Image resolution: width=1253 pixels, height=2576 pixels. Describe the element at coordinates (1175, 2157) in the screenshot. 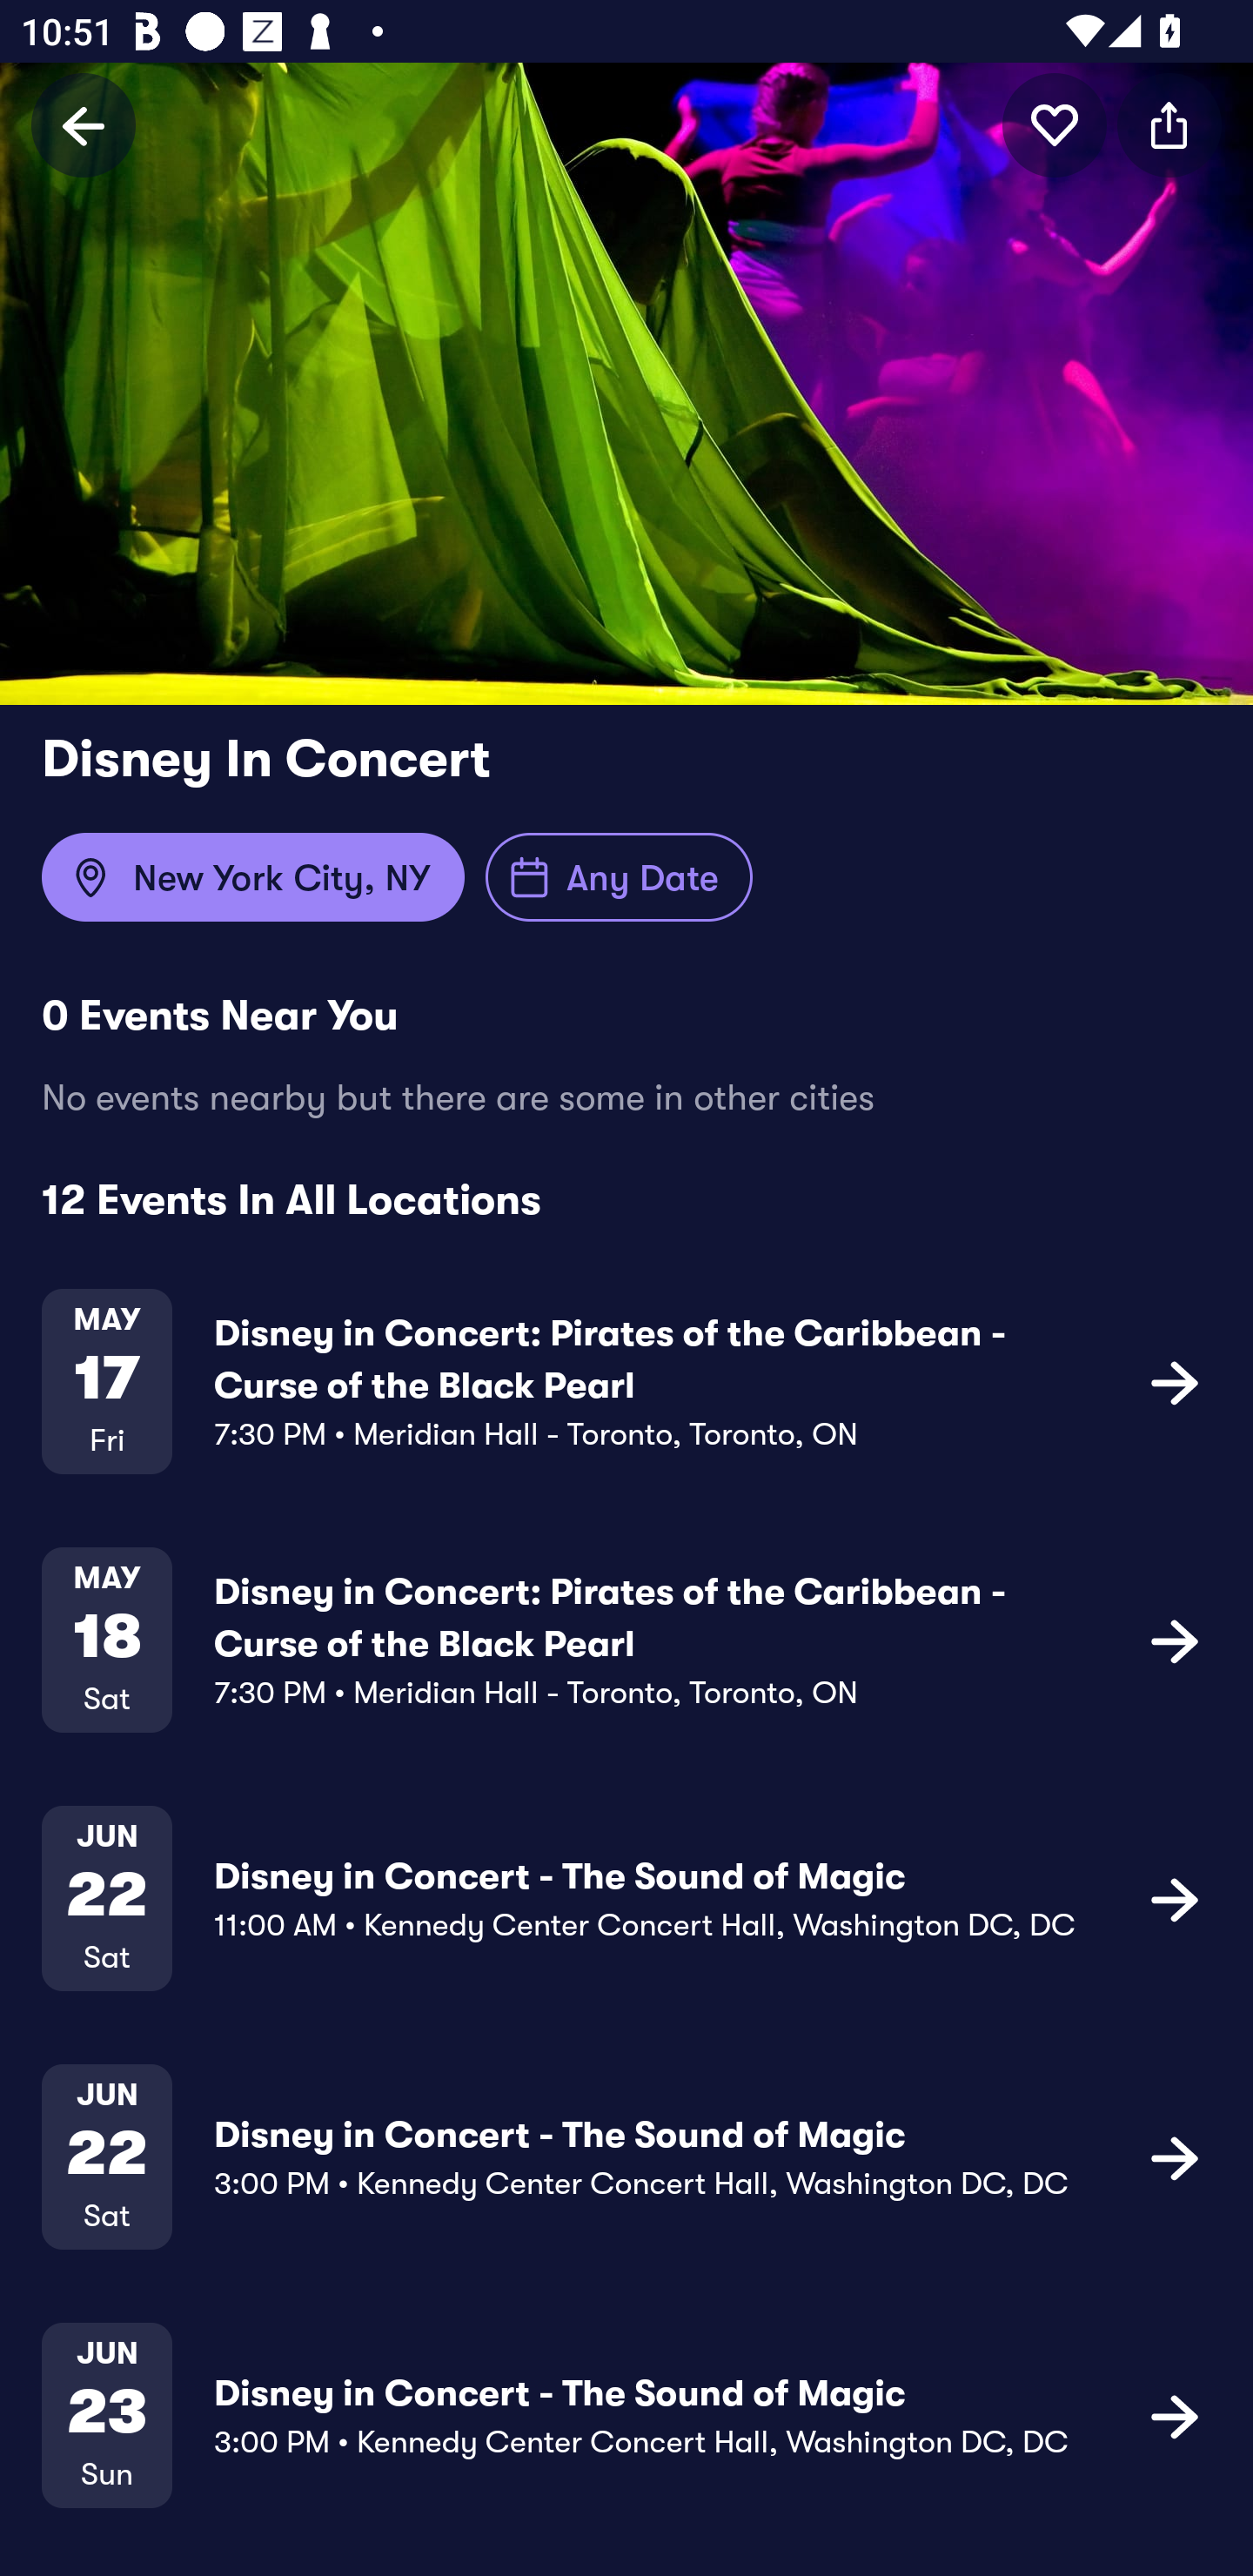

I see `icon button` at that location.